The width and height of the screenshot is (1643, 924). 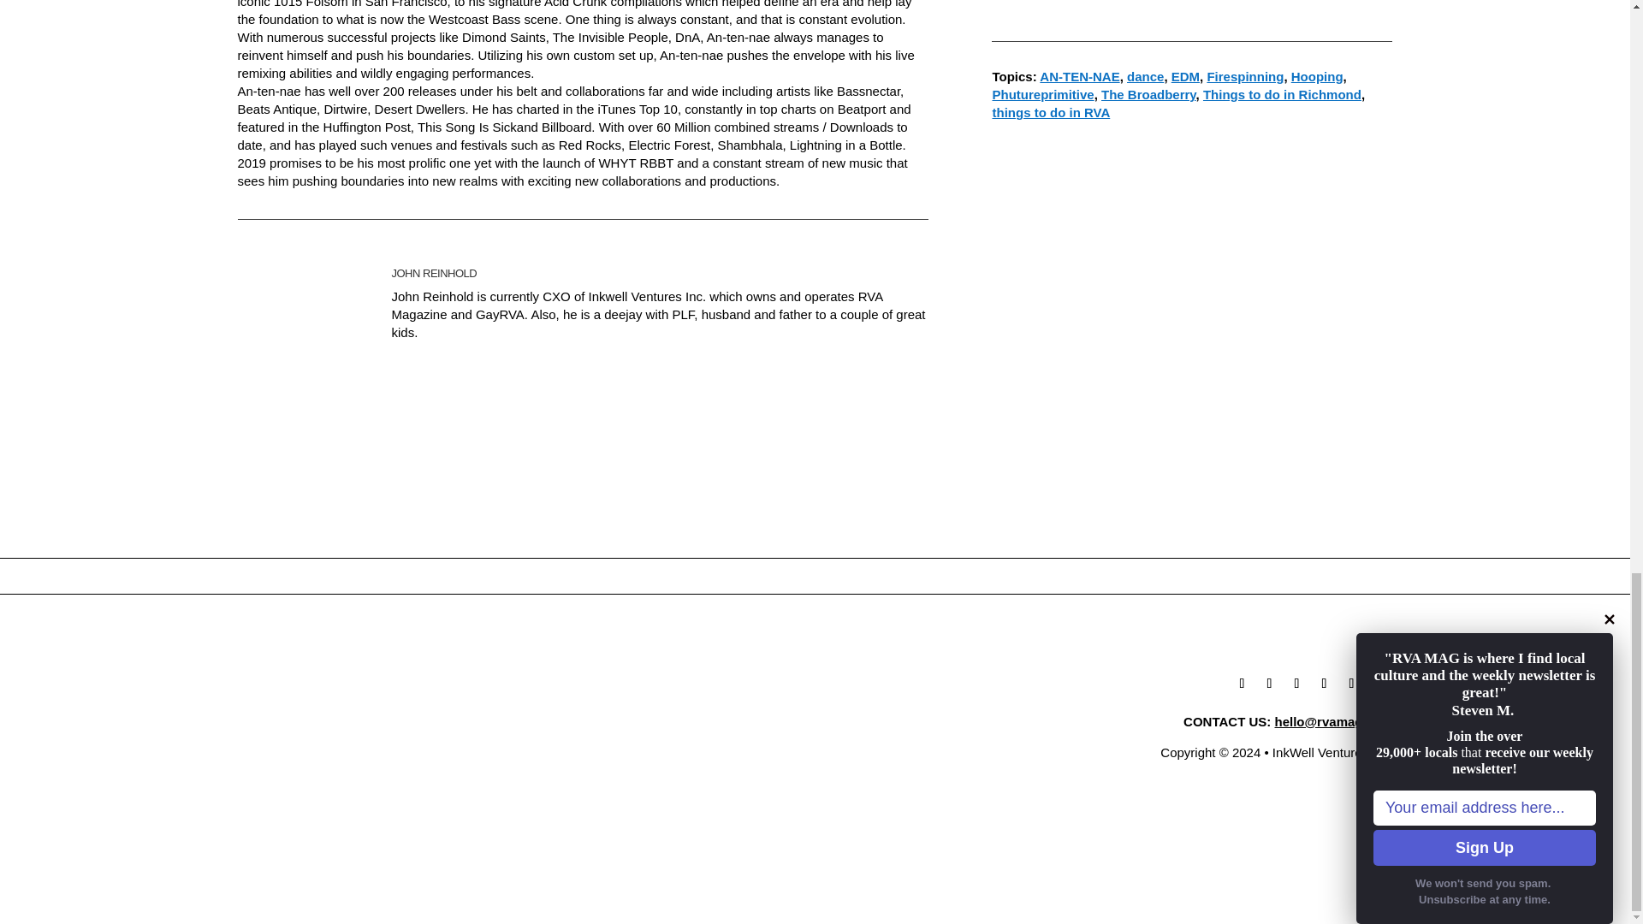 What do you see at coordinates (1297, 684) in the screenshot?
I see `Follow on tumblr` at bounding box center [1297, 684].